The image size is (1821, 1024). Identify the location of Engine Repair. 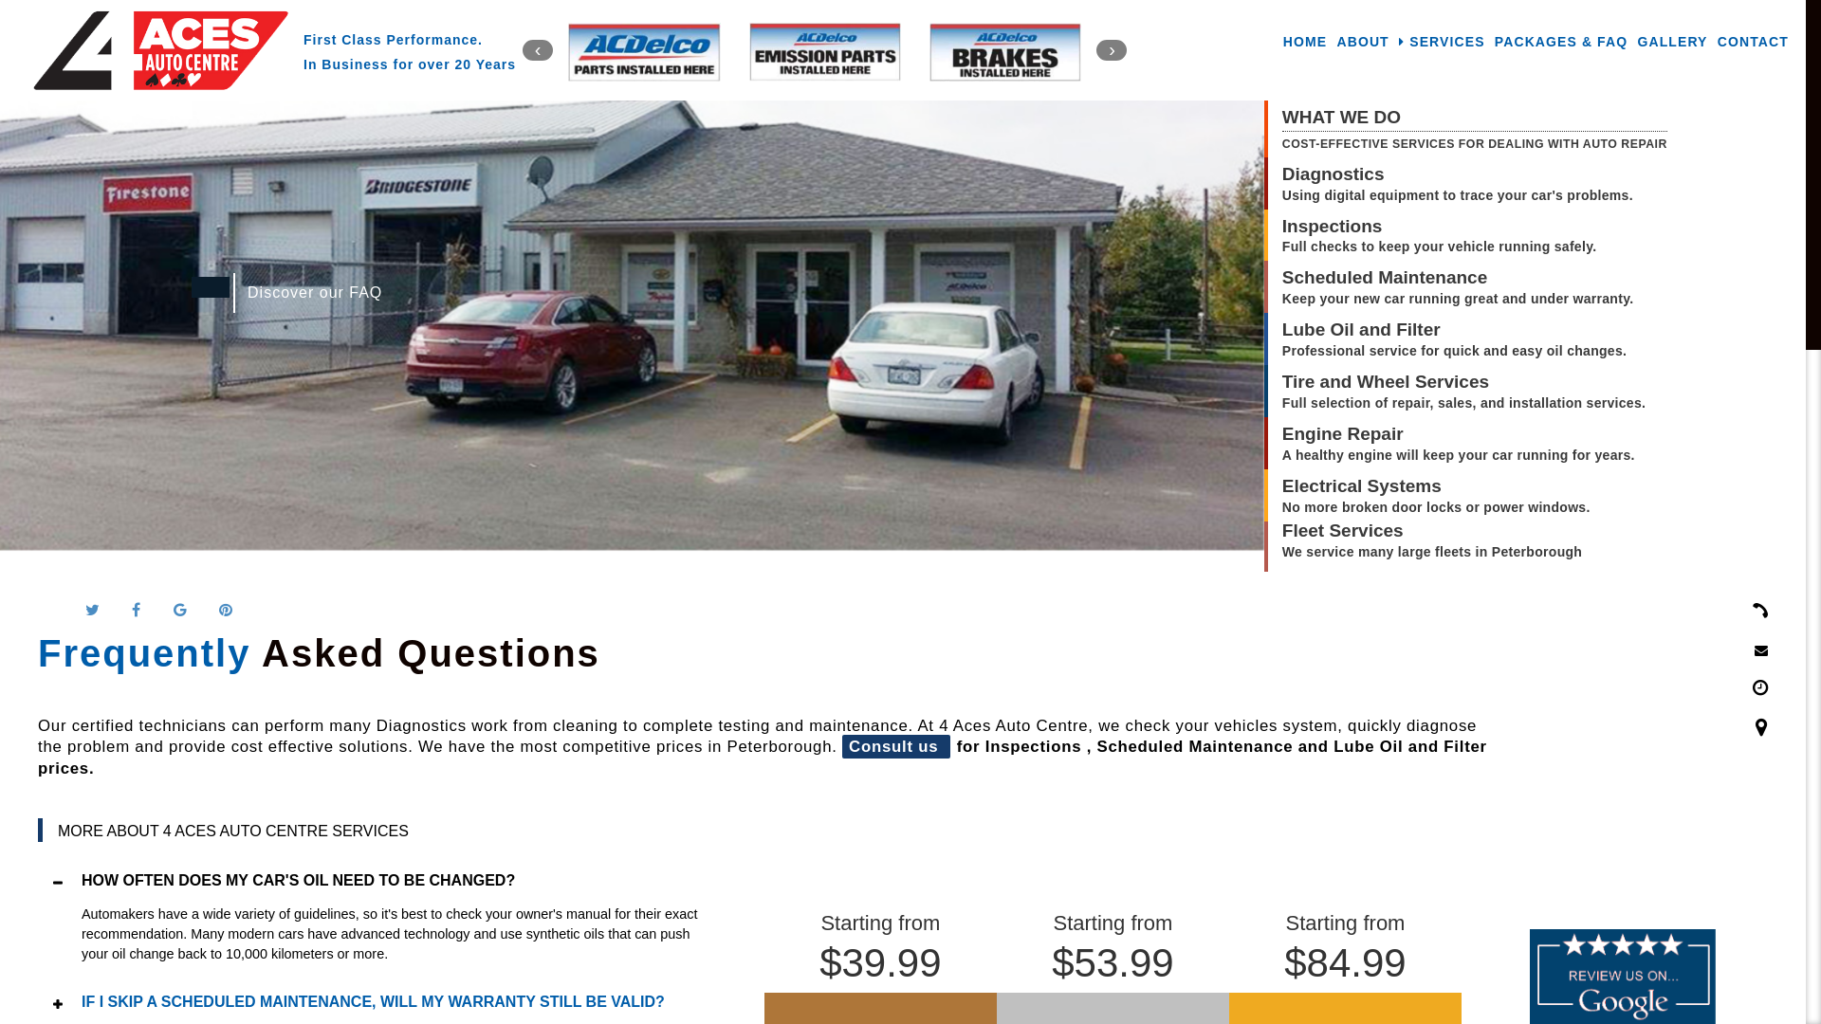
(1459, 434).